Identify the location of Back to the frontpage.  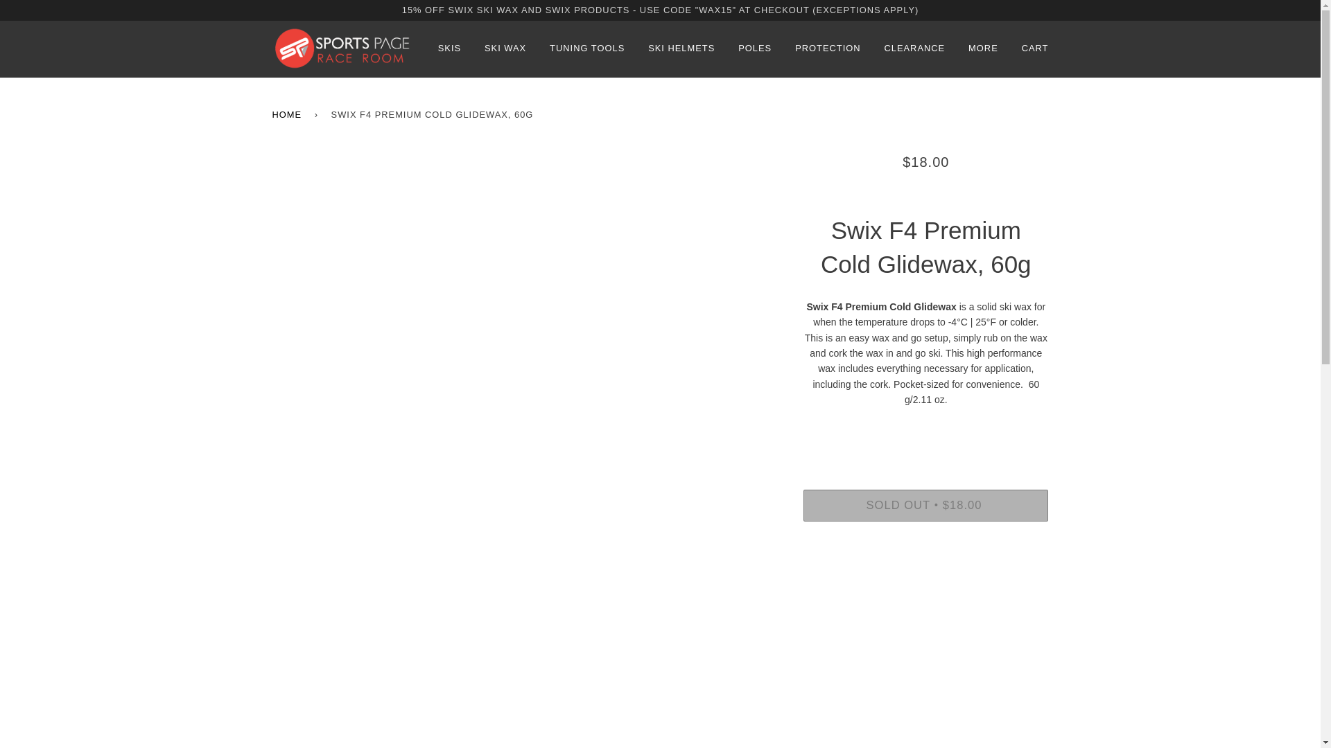
(288, 115).